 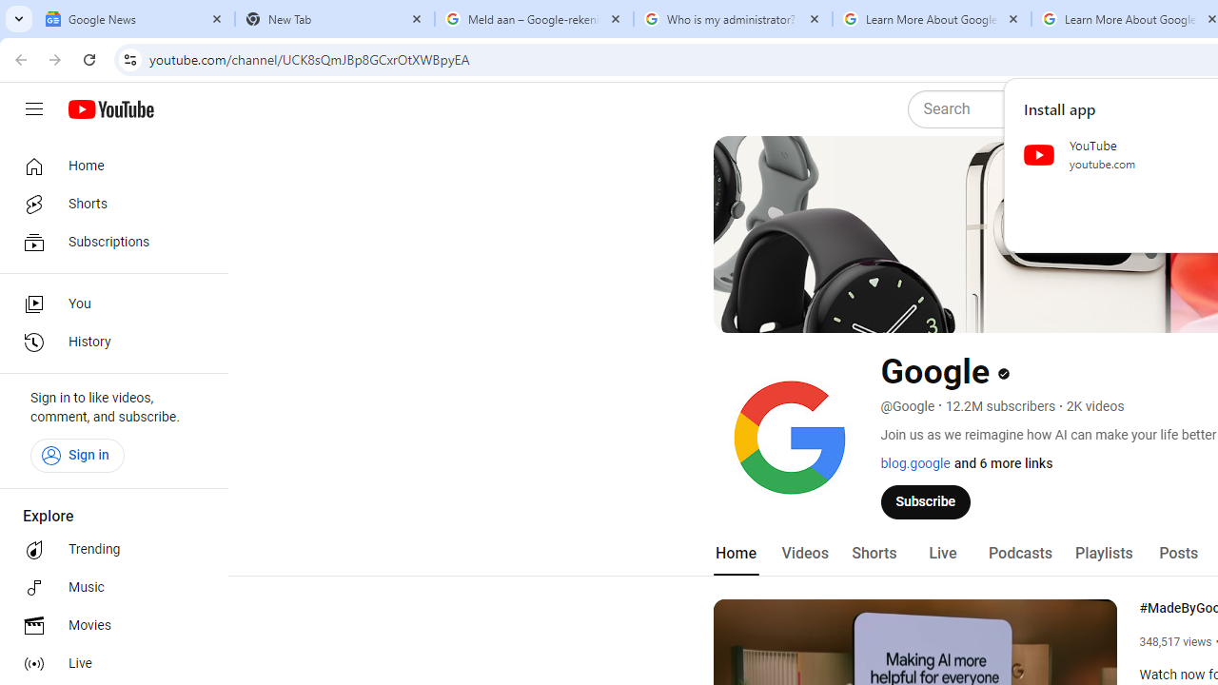 What do you see at coordinates (135, 19) in the screenshot?
I see `Google News` at bounding box center [135, 19].